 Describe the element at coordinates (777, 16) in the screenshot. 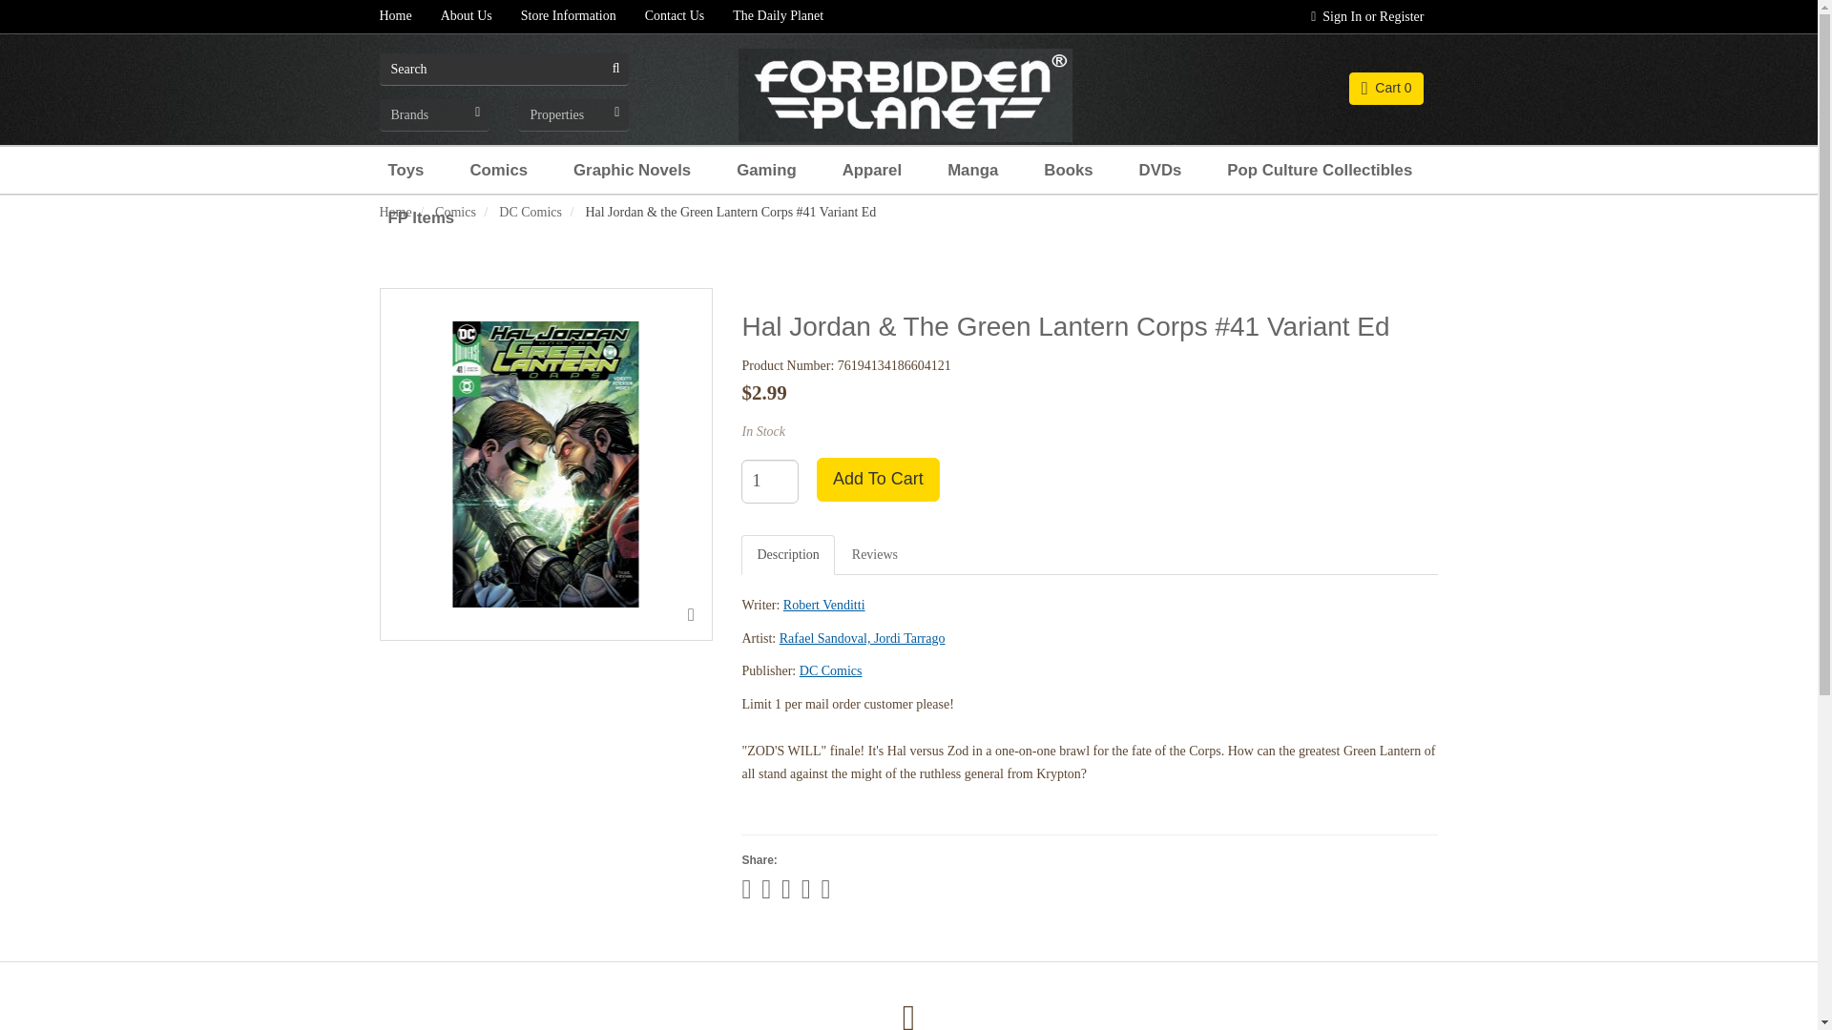

I see `The Daily Planet` at that location.